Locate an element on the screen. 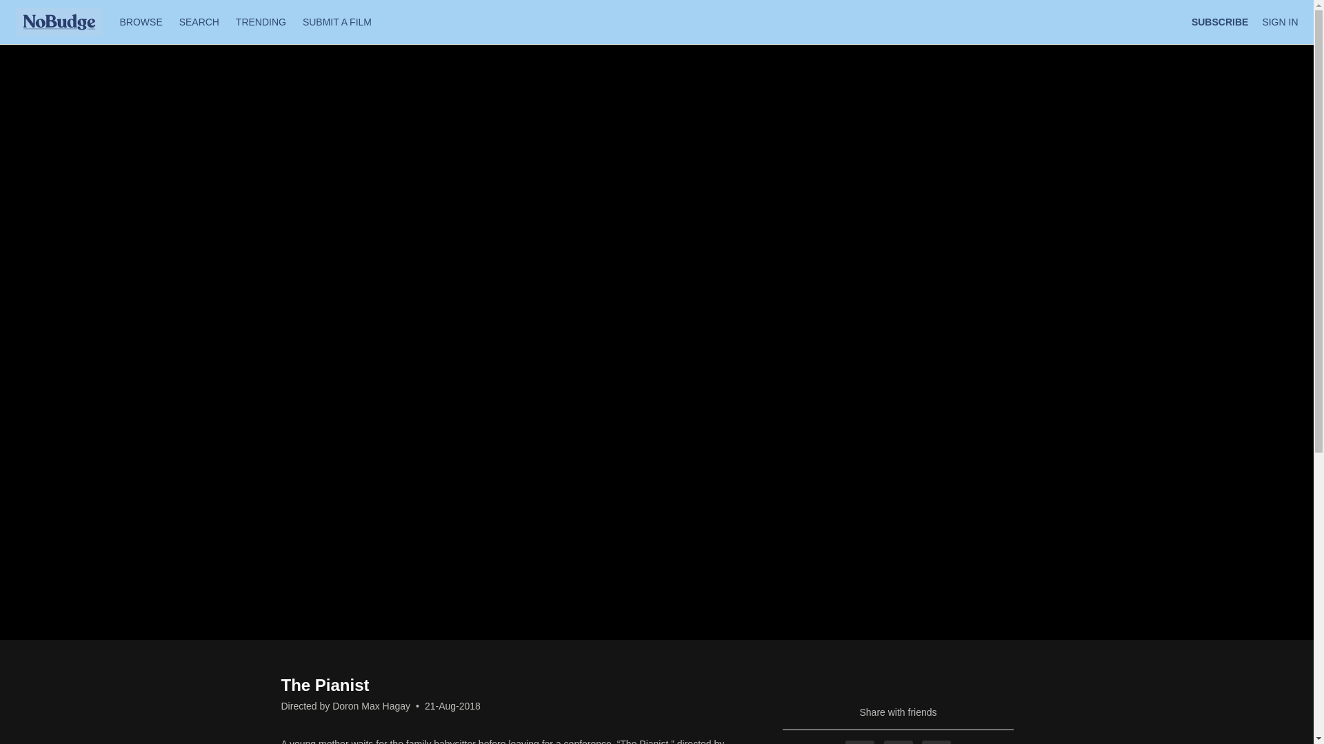 This screenshot has height=744, width=1324. SUBMIT A FILM is located at coordinates (337, 21).